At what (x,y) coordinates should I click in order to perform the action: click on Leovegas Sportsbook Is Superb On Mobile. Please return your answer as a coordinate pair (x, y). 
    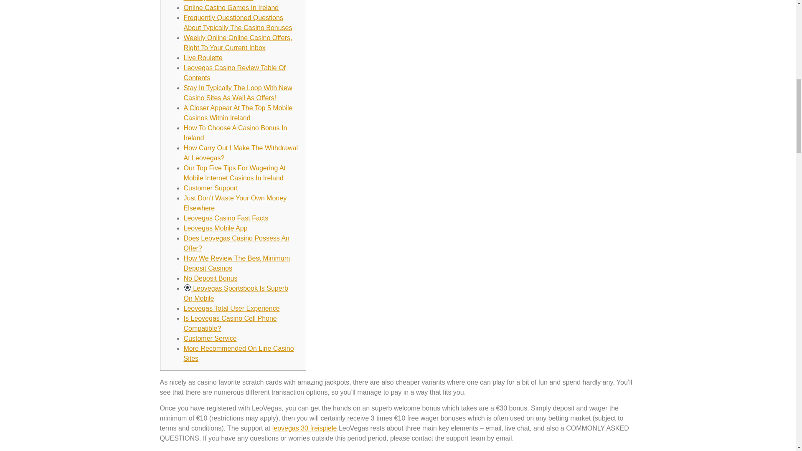
    Looking at the image, I should click on (236, 293).